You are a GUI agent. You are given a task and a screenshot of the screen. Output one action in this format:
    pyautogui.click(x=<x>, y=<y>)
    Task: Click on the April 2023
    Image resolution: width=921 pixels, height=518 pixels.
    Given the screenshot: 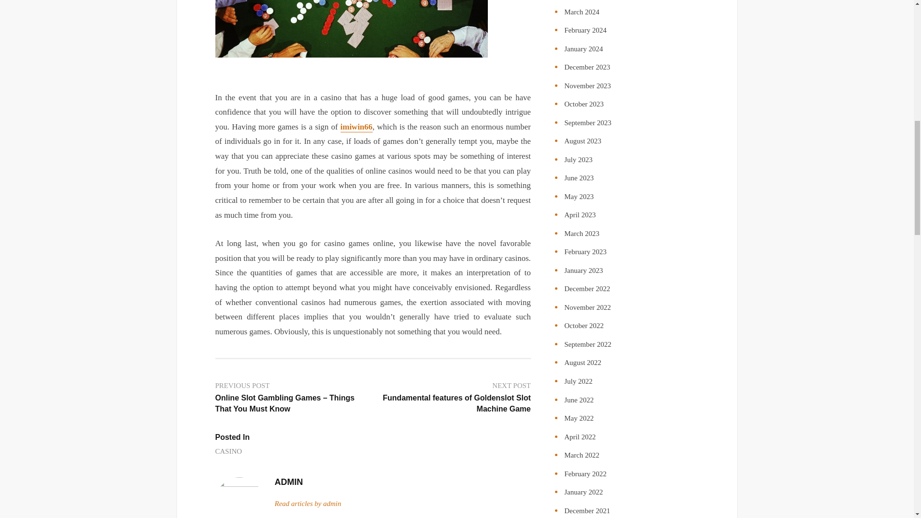 What is the action you would take?
    pyautogui.click(x=579, y=214)
    